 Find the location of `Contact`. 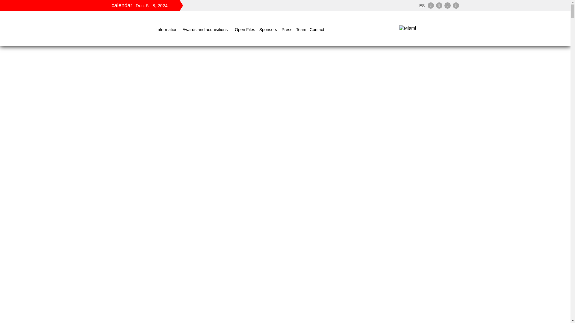

Contact is located at coordinates (317, 29).